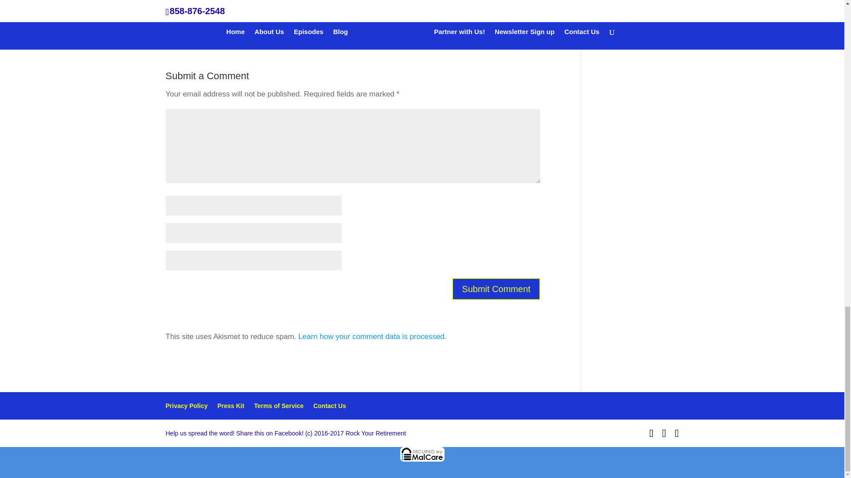  I want to click on Press Kit, so click(230, 405).